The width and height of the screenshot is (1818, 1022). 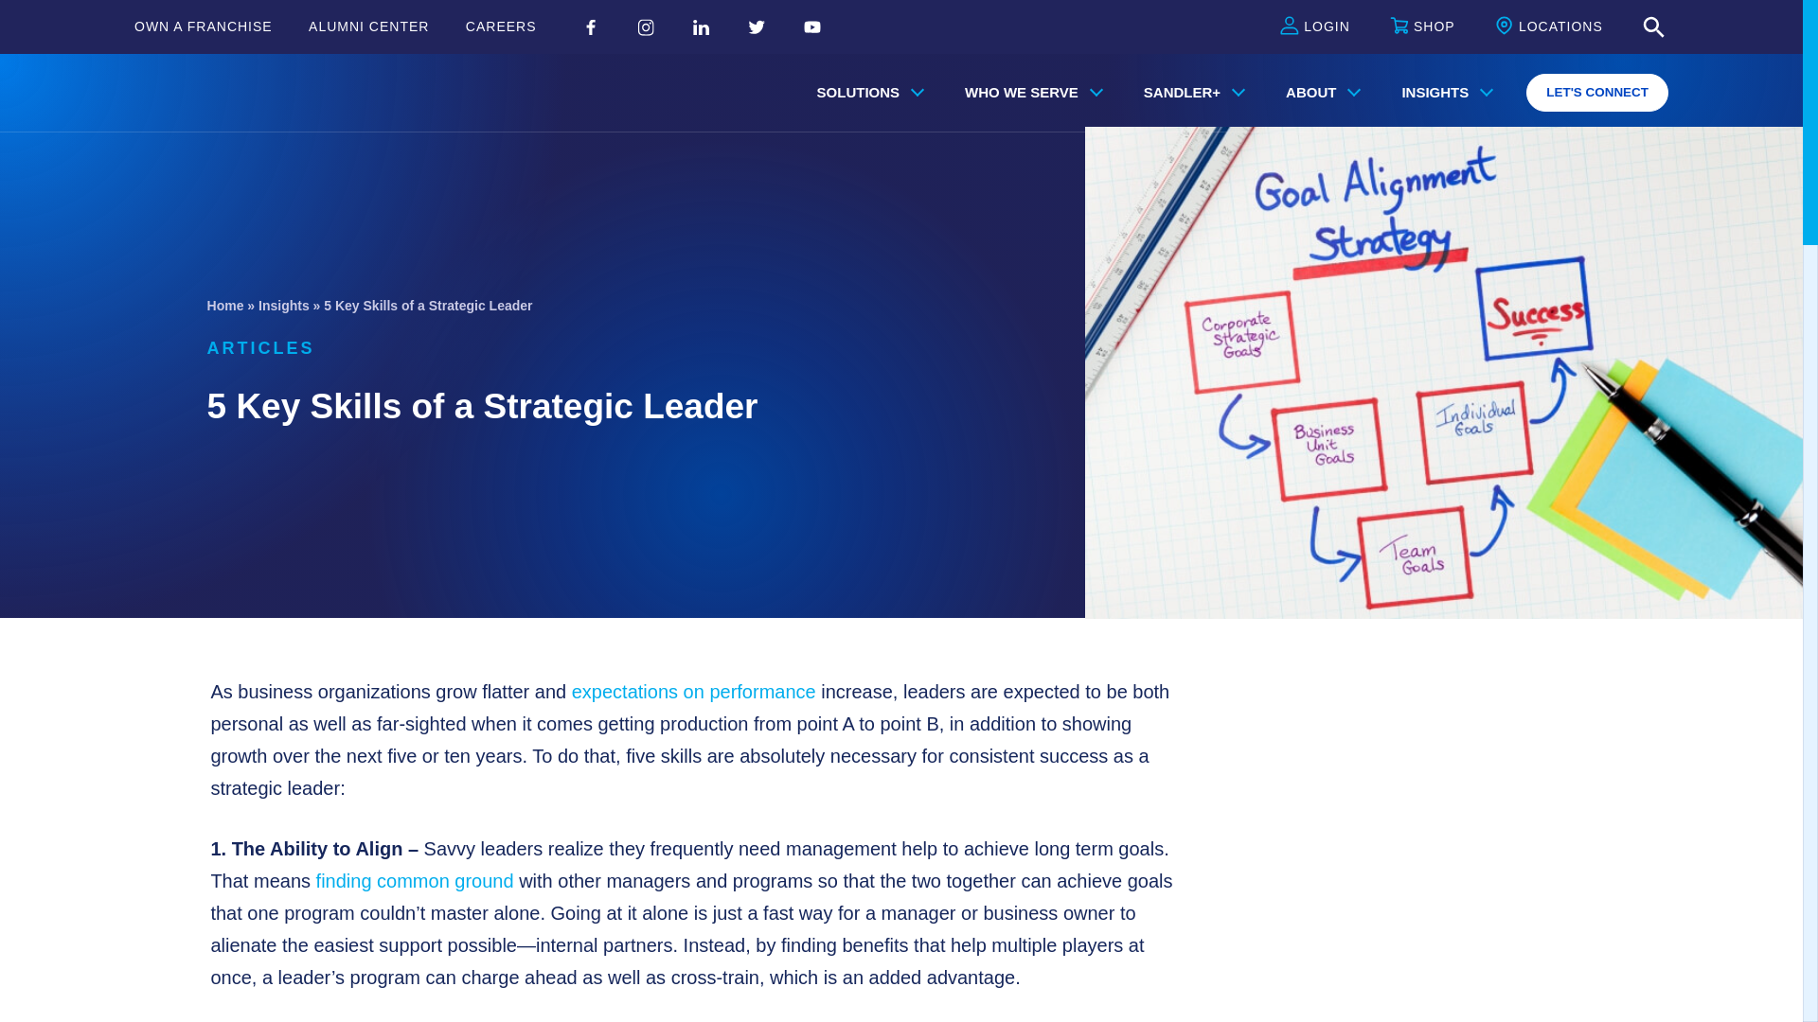 What do you see at coordinates (866, 92) in the screenshot?
I see `SOLUTIONS` at bounding box center [866, 92].